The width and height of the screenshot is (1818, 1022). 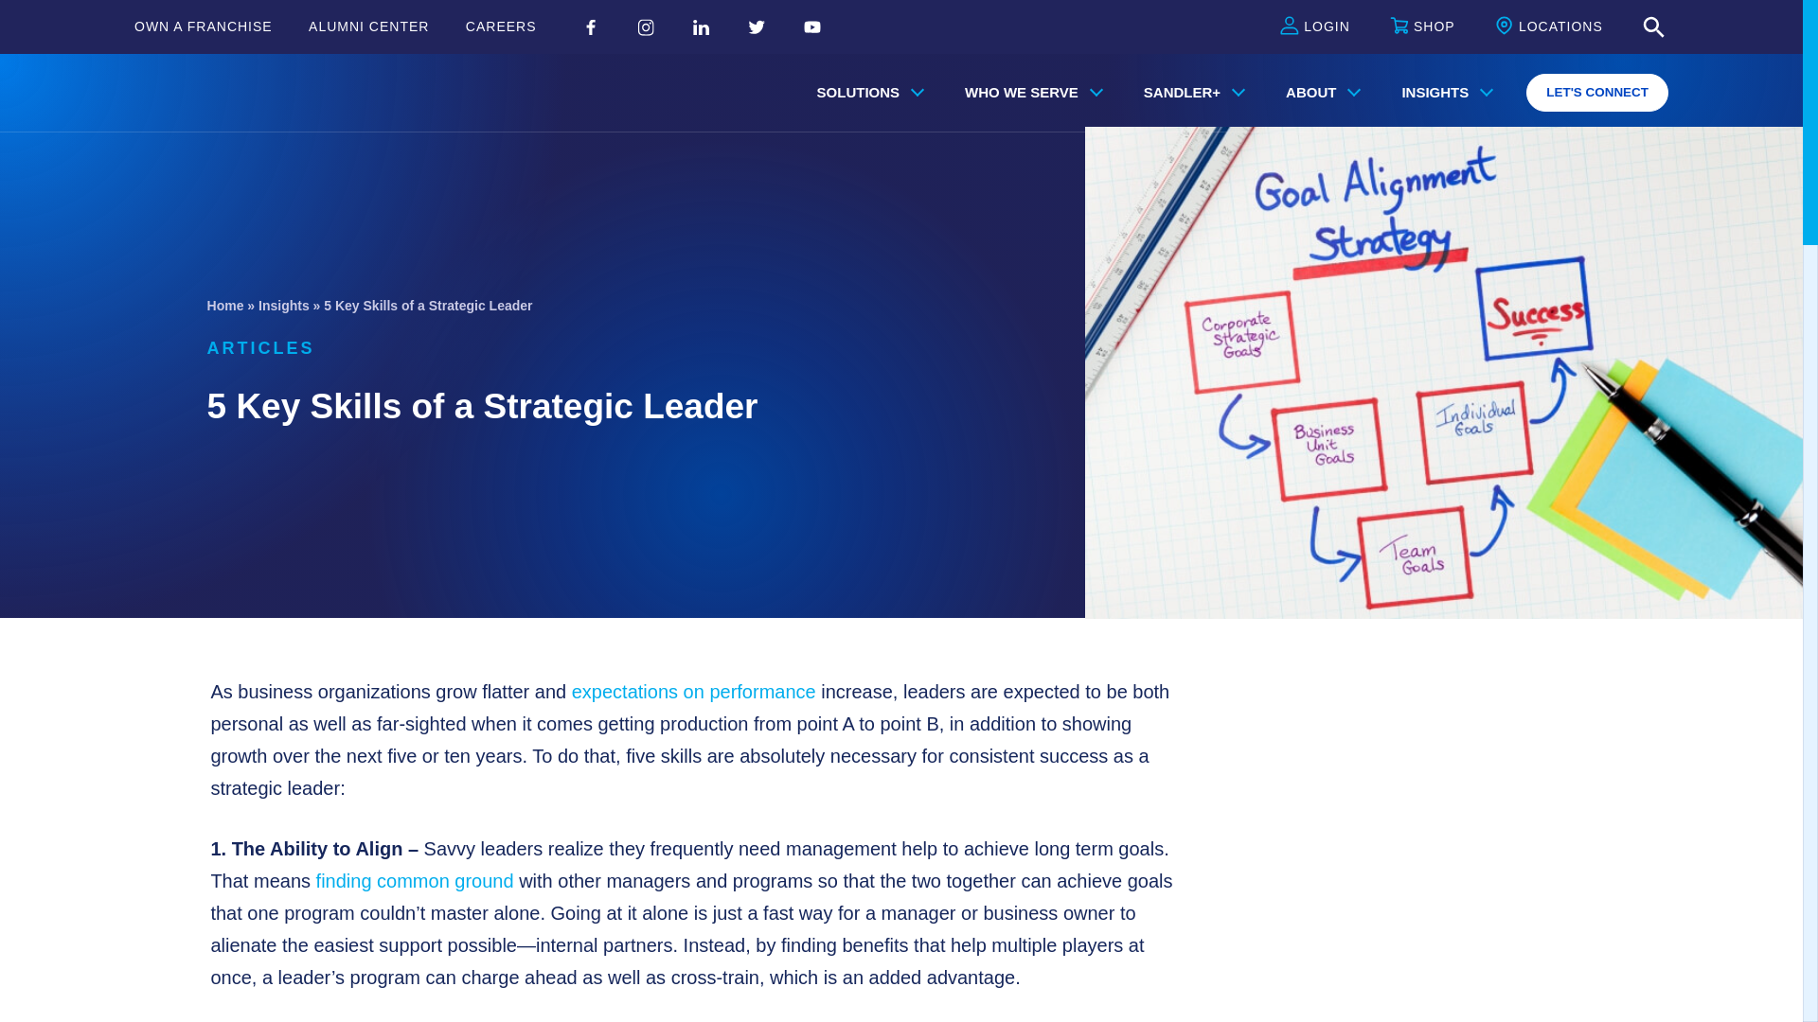 What do you see at coordinates (866, 92) in the screenshot?
I see `SOLUTIONS` at bounding box center [866, 92].